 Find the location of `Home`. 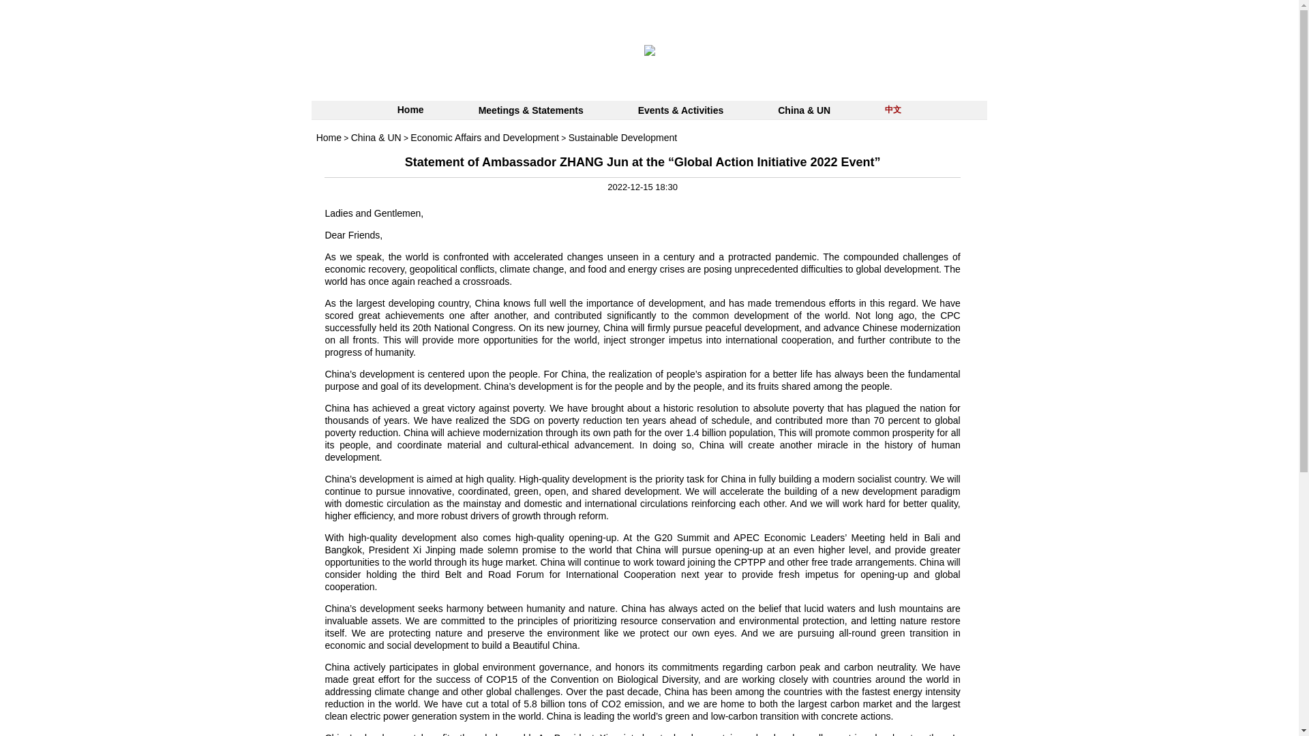

Home is located at coordinates (329, 138).